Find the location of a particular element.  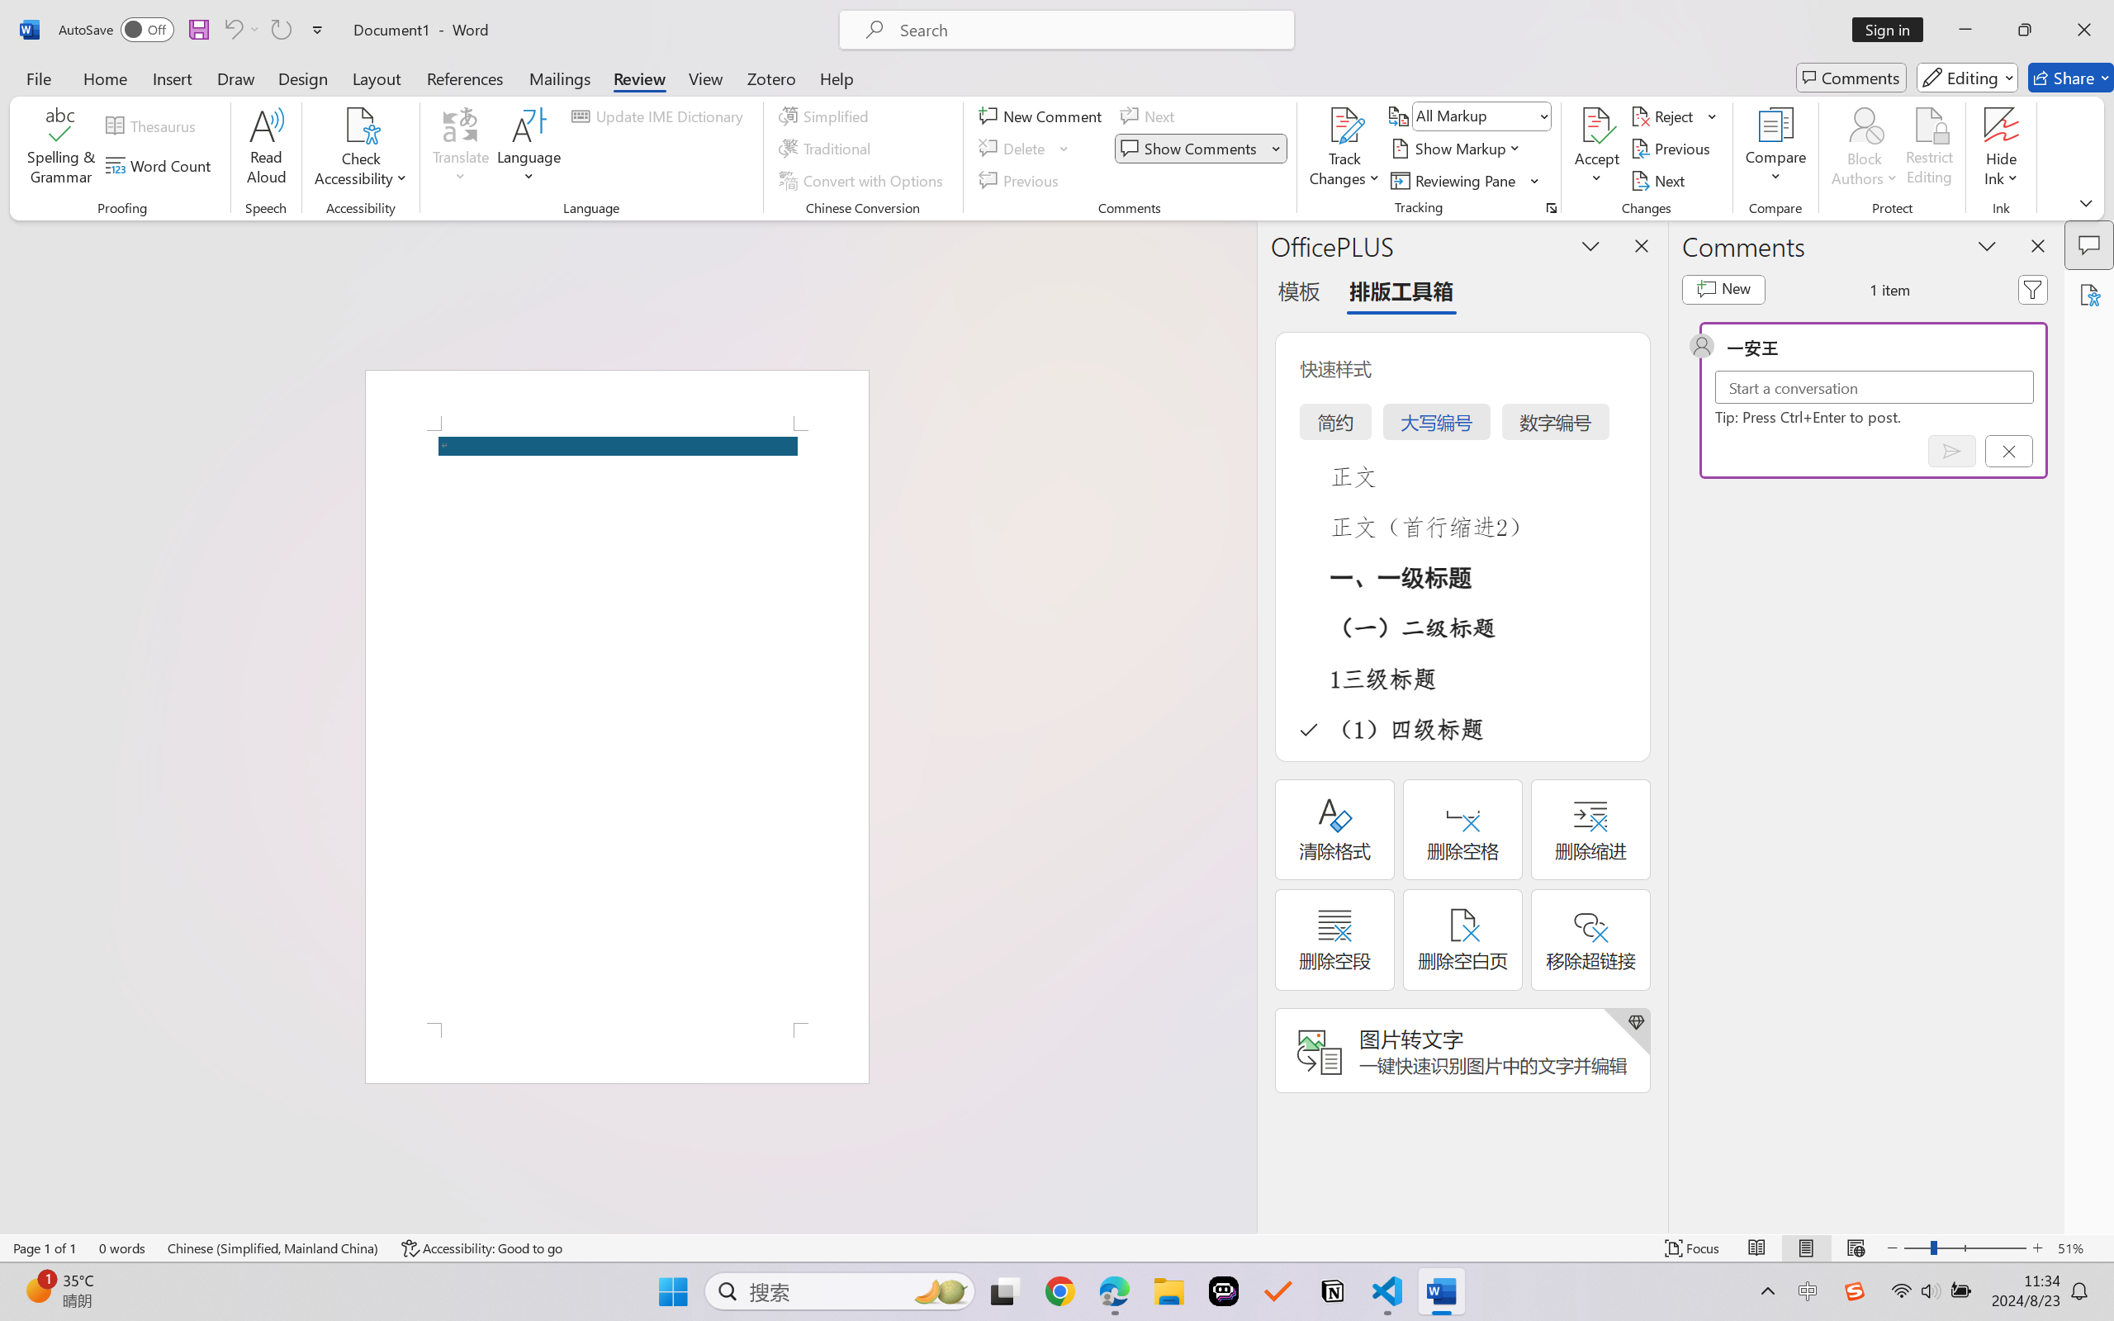

Reviewing Pane is located at coordinates (1455, 180).